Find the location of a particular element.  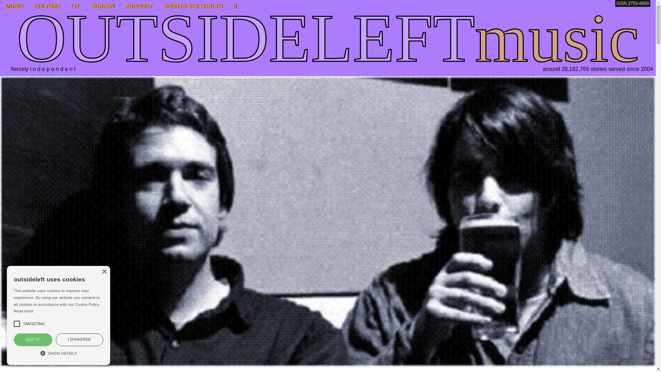

SPORTS SEX HEALTH is located at coordinates (192, 6).